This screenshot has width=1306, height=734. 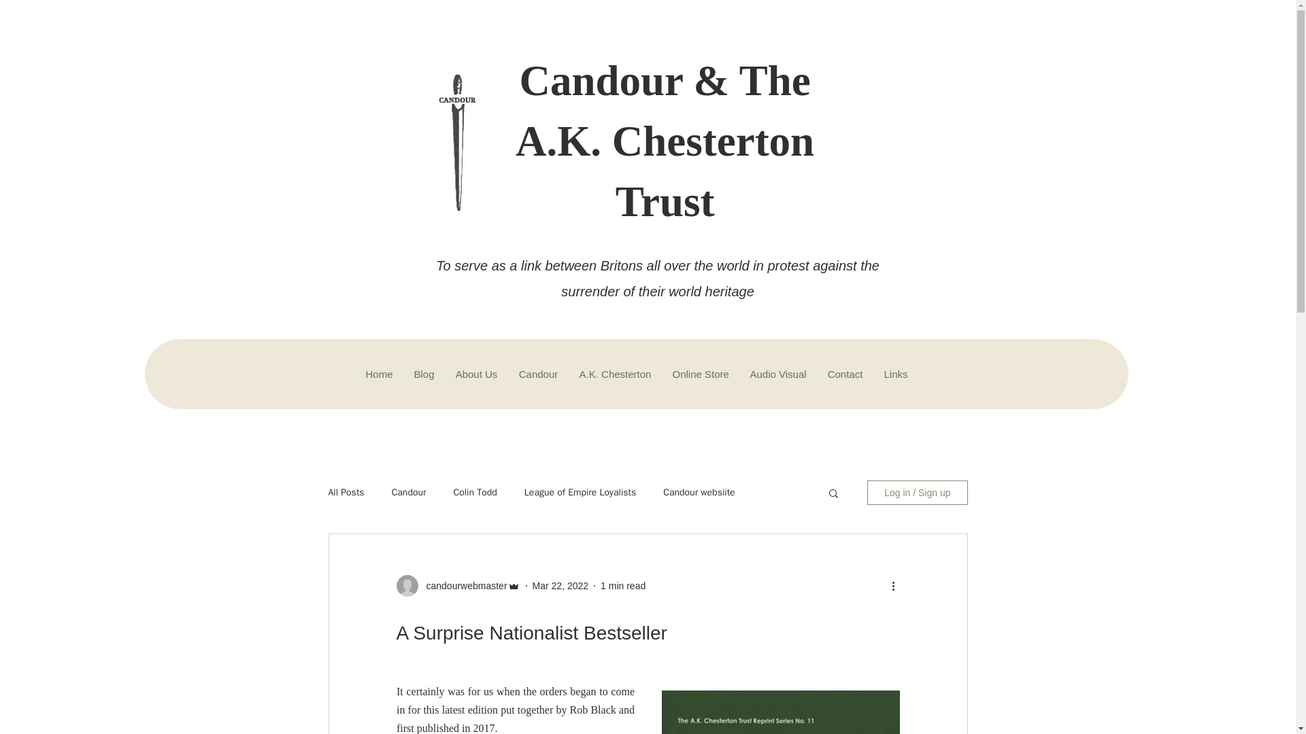 I want to click on Candour, so click(x=409, y=493).